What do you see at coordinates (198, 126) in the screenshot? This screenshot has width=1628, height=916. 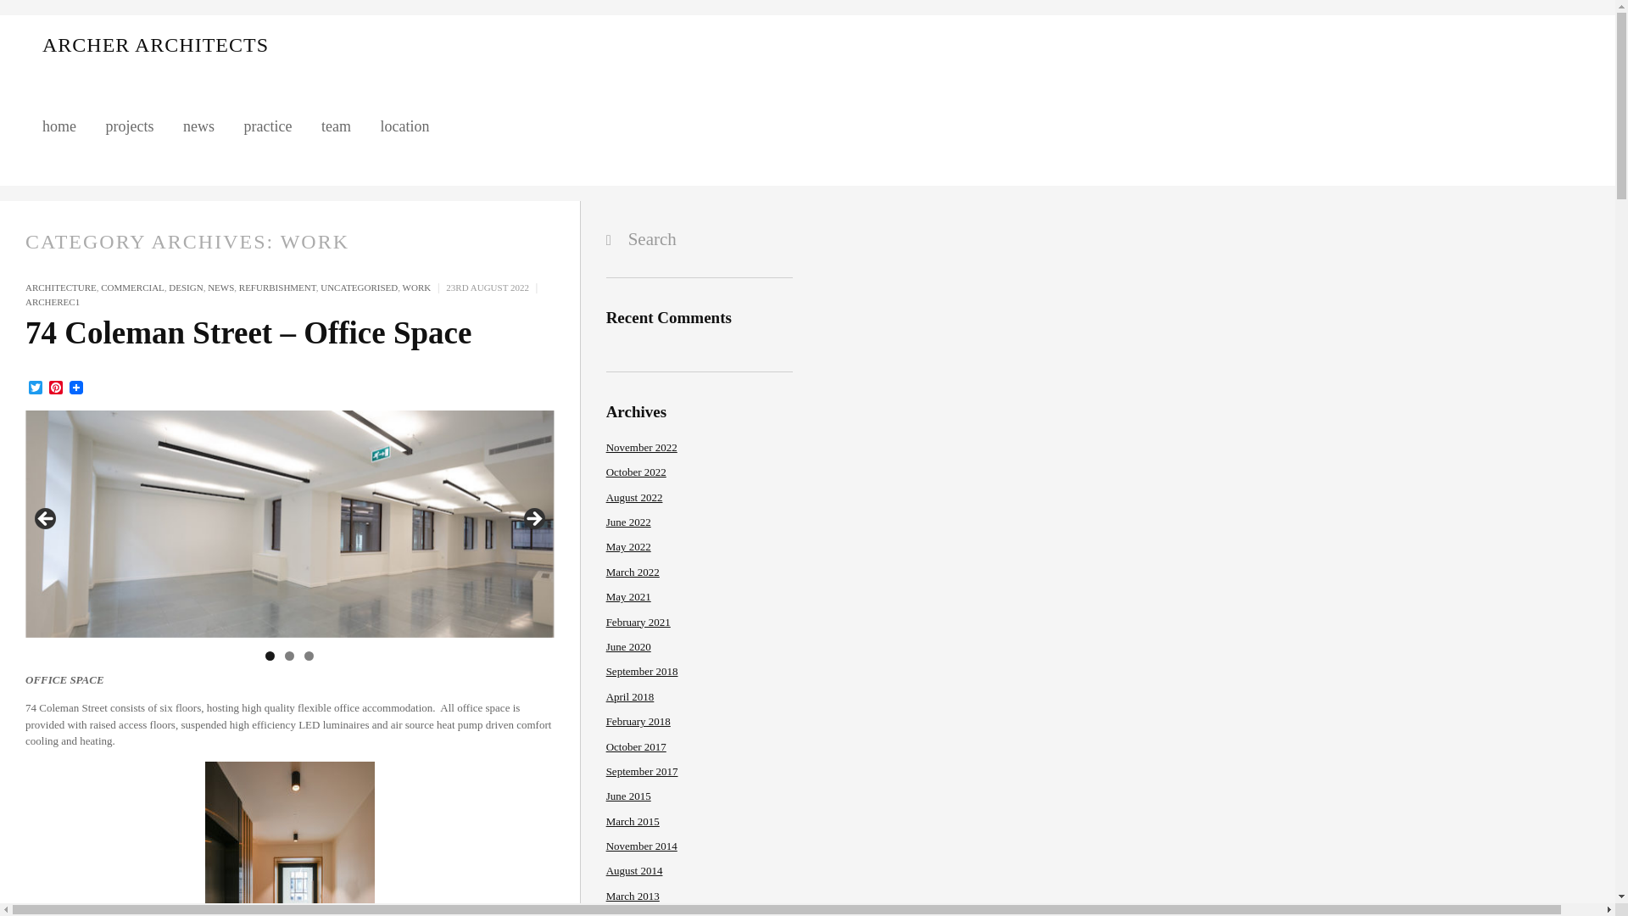 I see `news` at bounding box center [198, 126].